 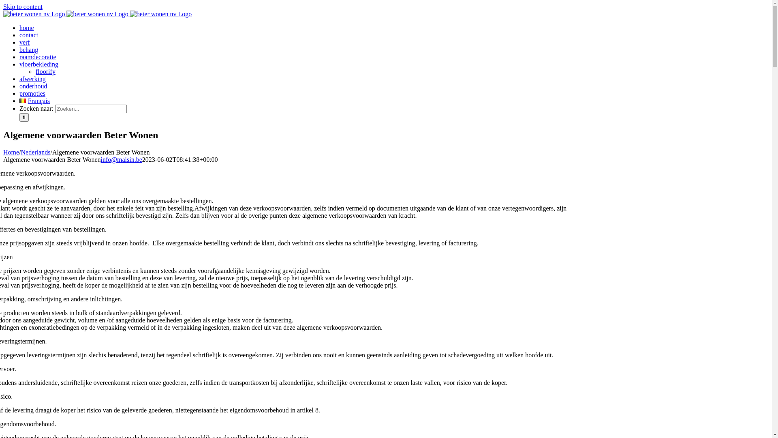 What do you see at coordinates (11, 152) in the screenshot?
I see `Home` at bounding box center [11, 152].